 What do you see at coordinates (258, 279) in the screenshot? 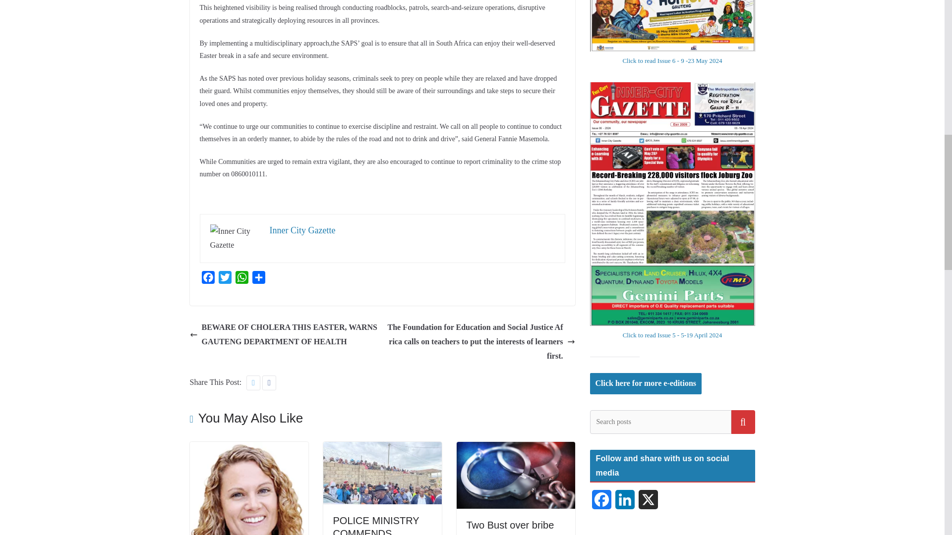
I see `Share` at bounding box center [258, 279].